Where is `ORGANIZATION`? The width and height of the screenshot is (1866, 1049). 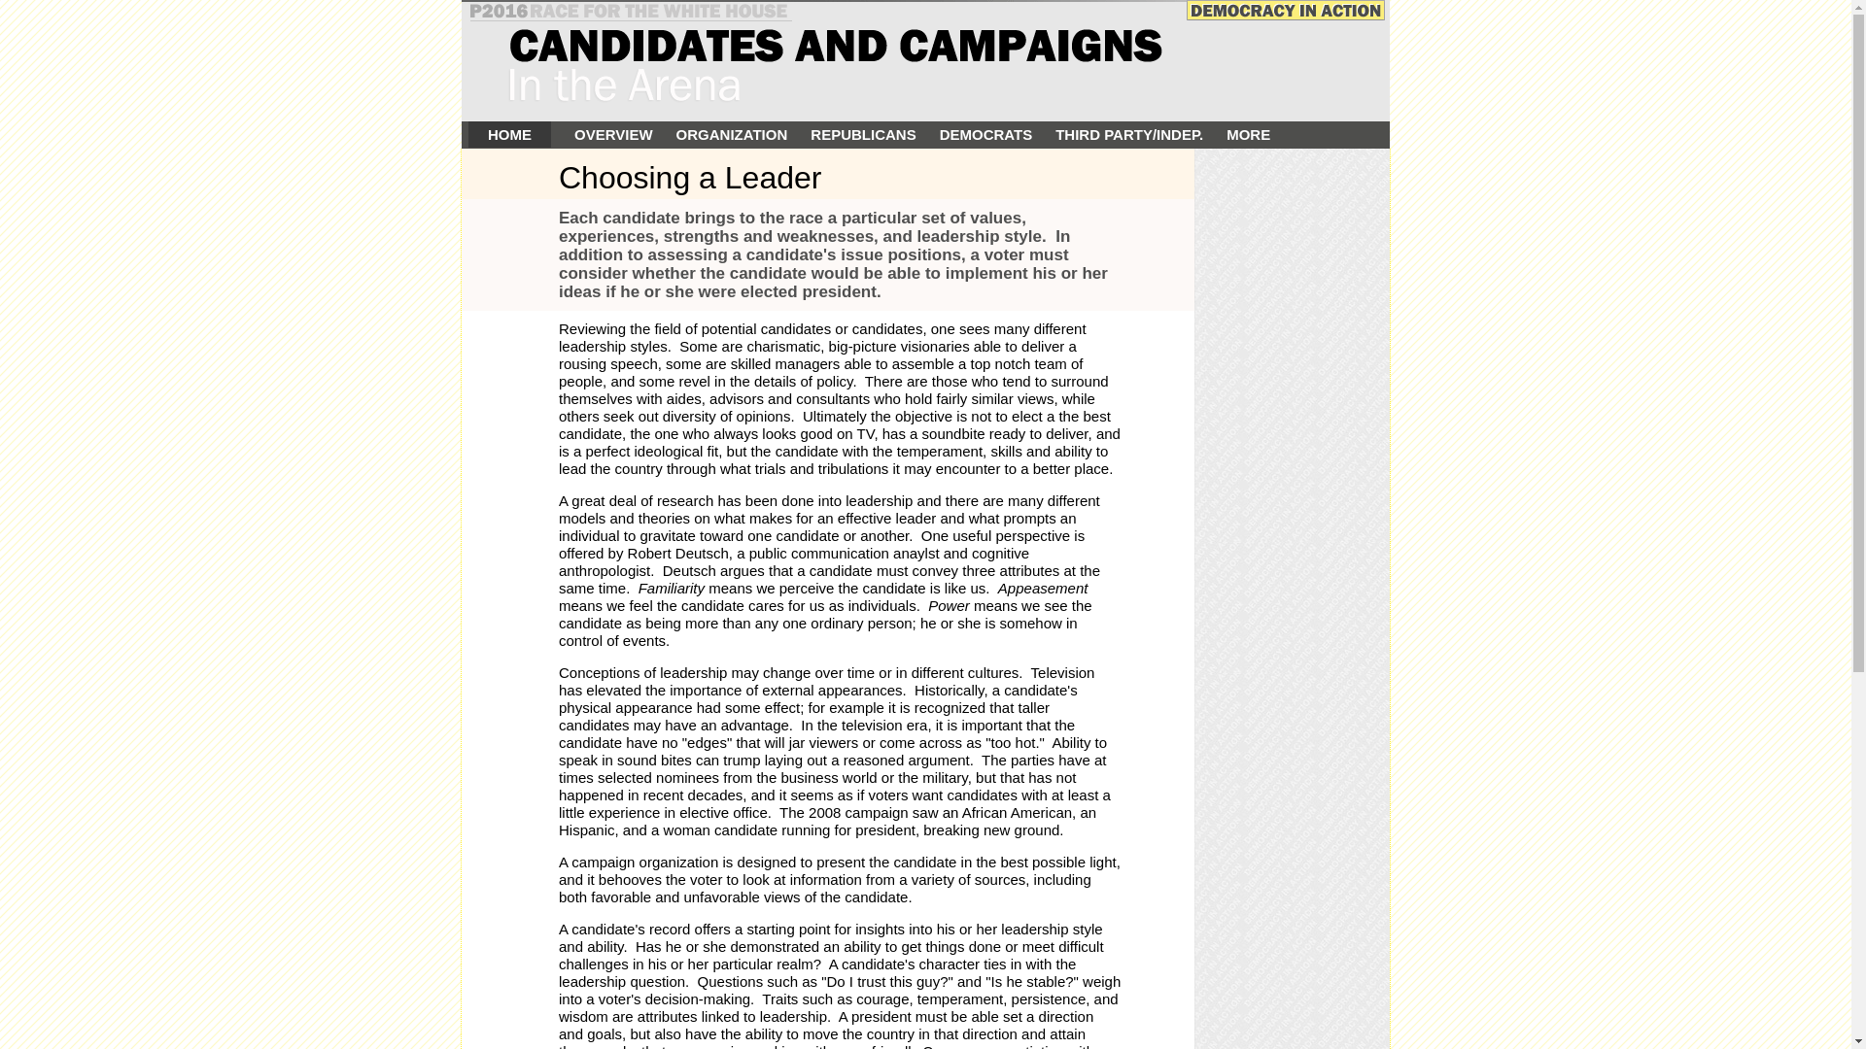 ORGANIZATION is located at coordinates (731, 134).